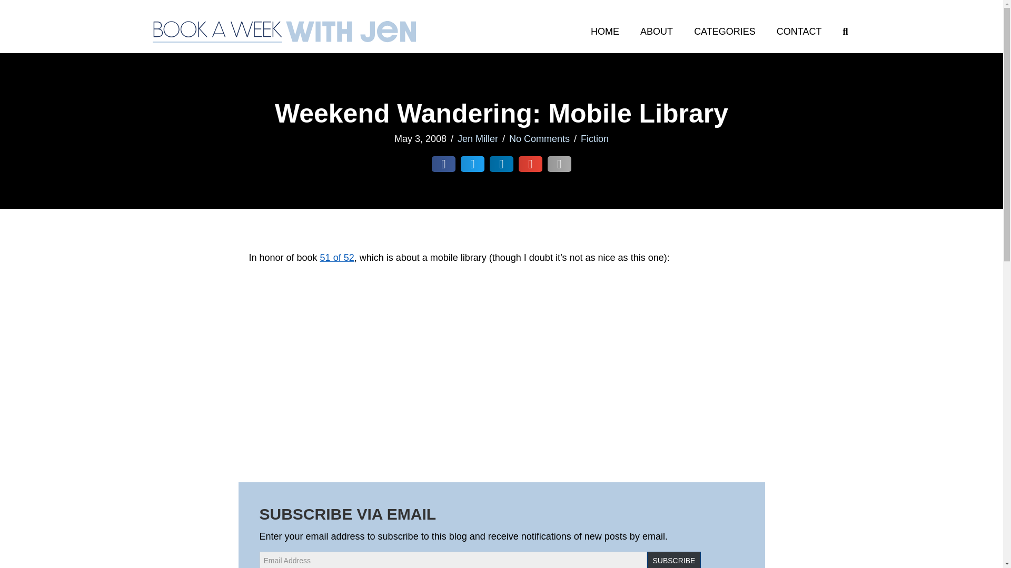 Image resolution: width=1011 pixels, height=568 pixels. What do you see at coordinates (673, 560) in the screenshot?
I see `SUBSCRIBE` at bounding box center [673, 560].